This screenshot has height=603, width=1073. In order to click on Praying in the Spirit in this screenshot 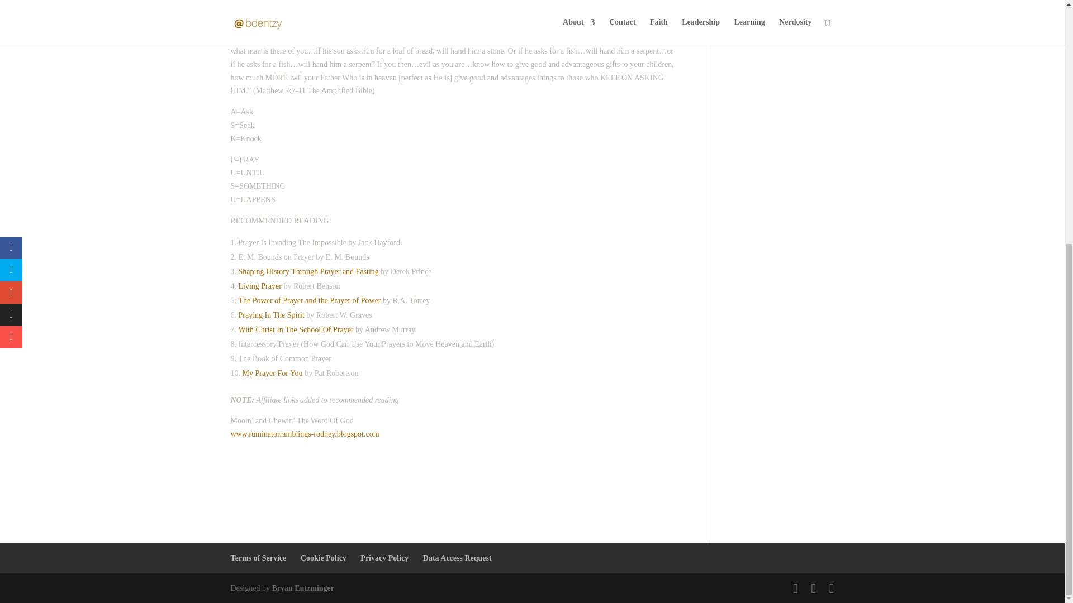, I will do `click(270, 315)`.